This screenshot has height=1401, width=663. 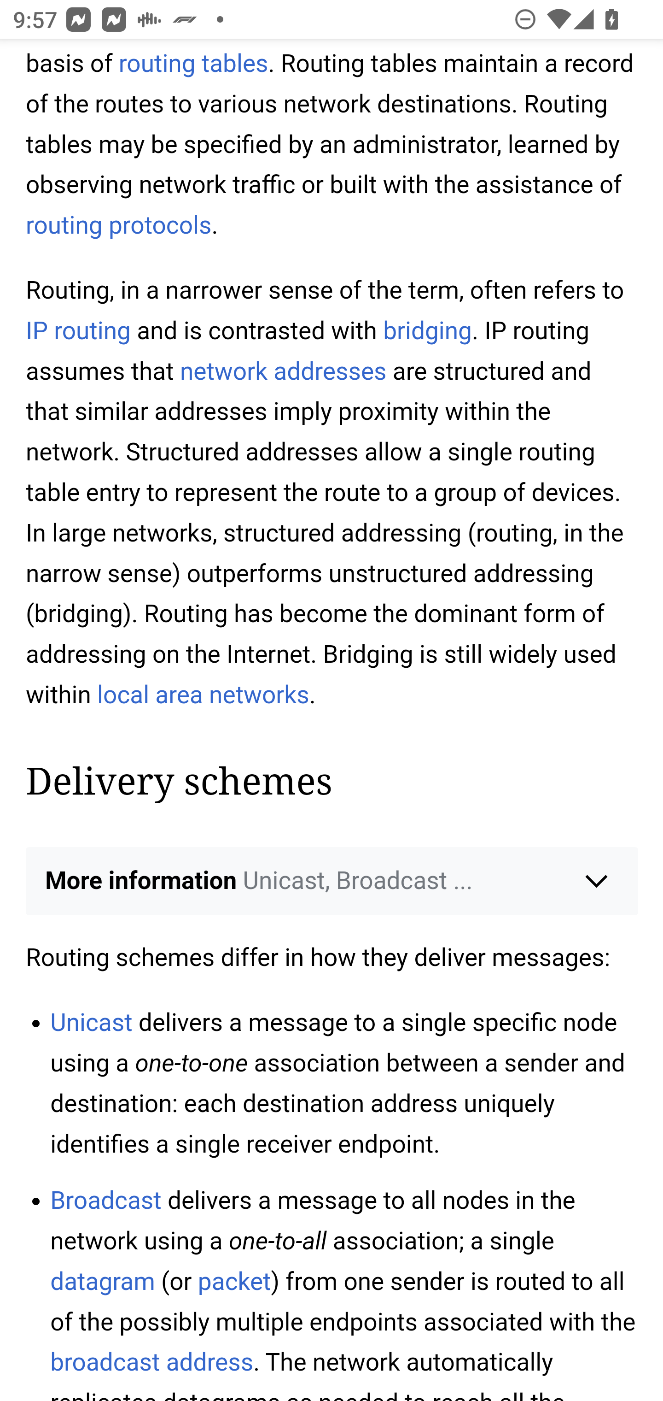 I want to click on broadcast address, so click(x=152, y=1361).